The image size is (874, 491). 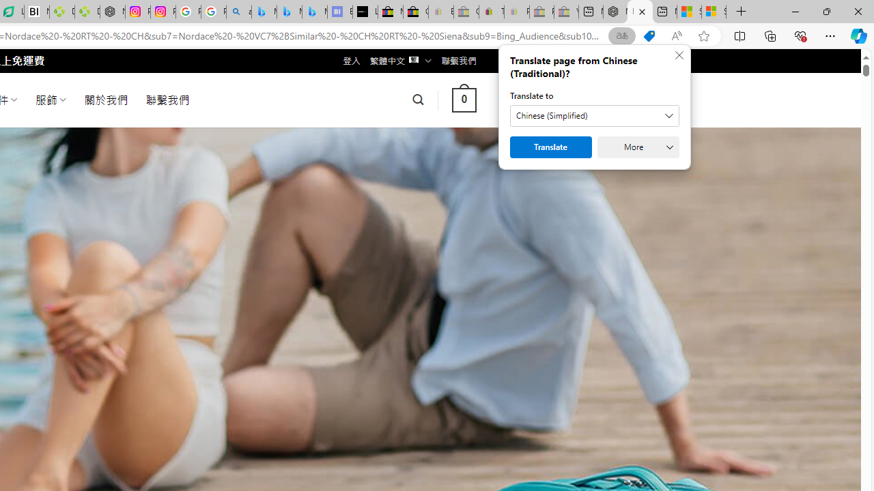 I want to click on This site has coupons! Shopping in Microsoft Edge, so click(x=649, y=36).